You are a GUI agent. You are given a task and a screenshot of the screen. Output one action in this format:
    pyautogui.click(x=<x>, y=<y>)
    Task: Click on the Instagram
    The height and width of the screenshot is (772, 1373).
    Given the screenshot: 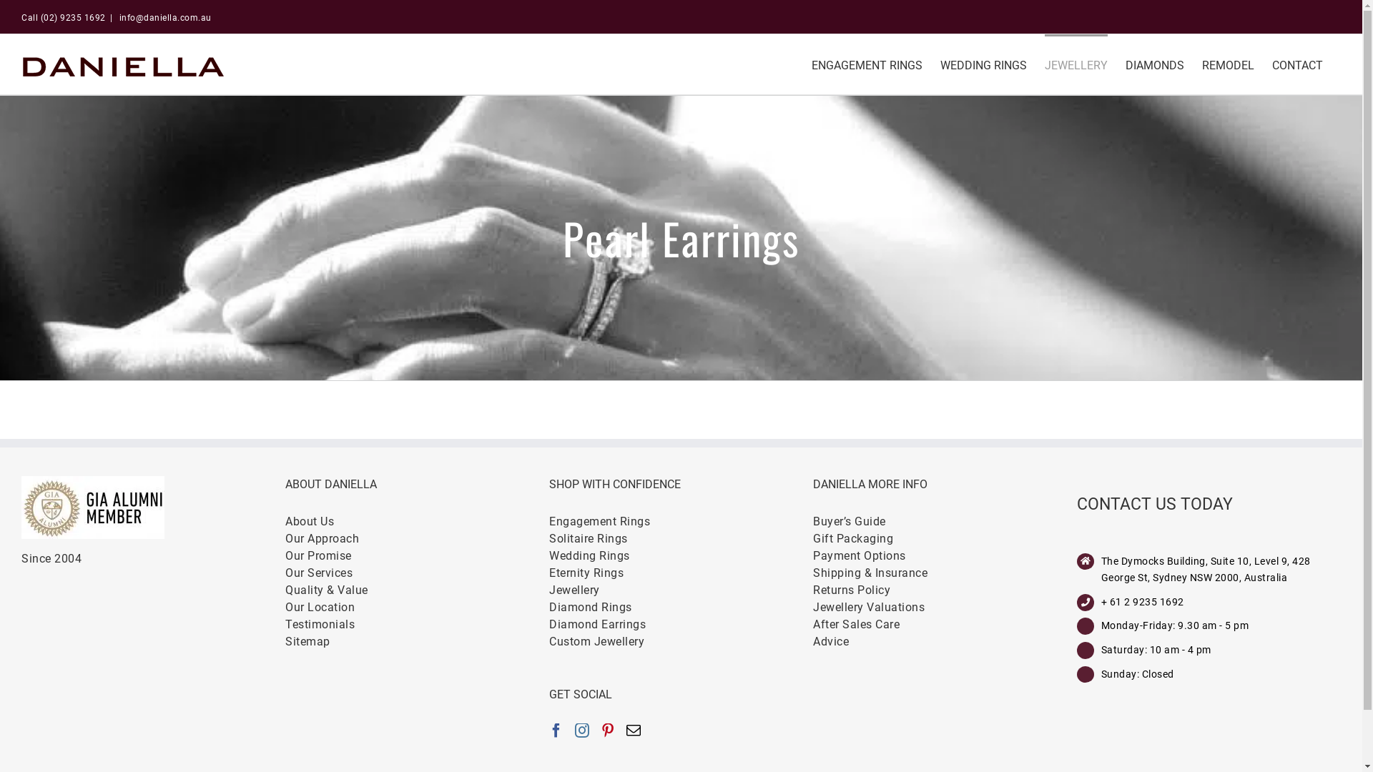 What is the action you would take?
    pyautogui.click(x=582, y=731)
    